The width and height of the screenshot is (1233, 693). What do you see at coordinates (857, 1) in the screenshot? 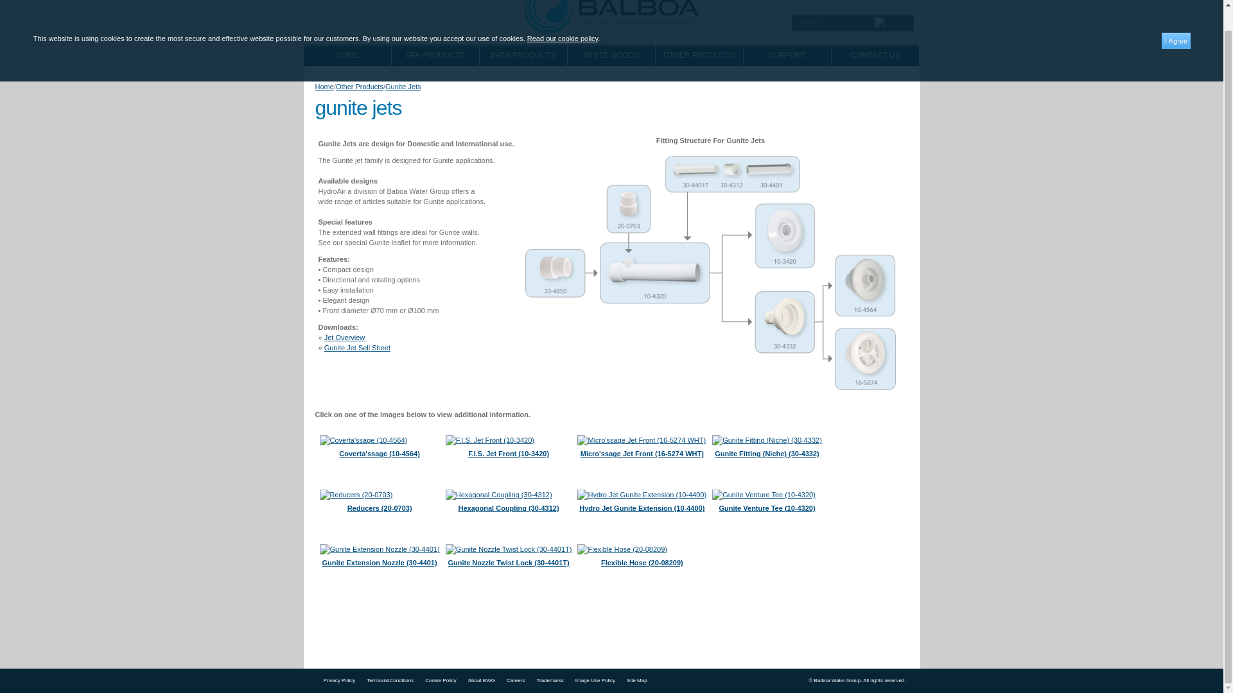
I see `Follow us on YouTube` at bounding box center [857, 1].